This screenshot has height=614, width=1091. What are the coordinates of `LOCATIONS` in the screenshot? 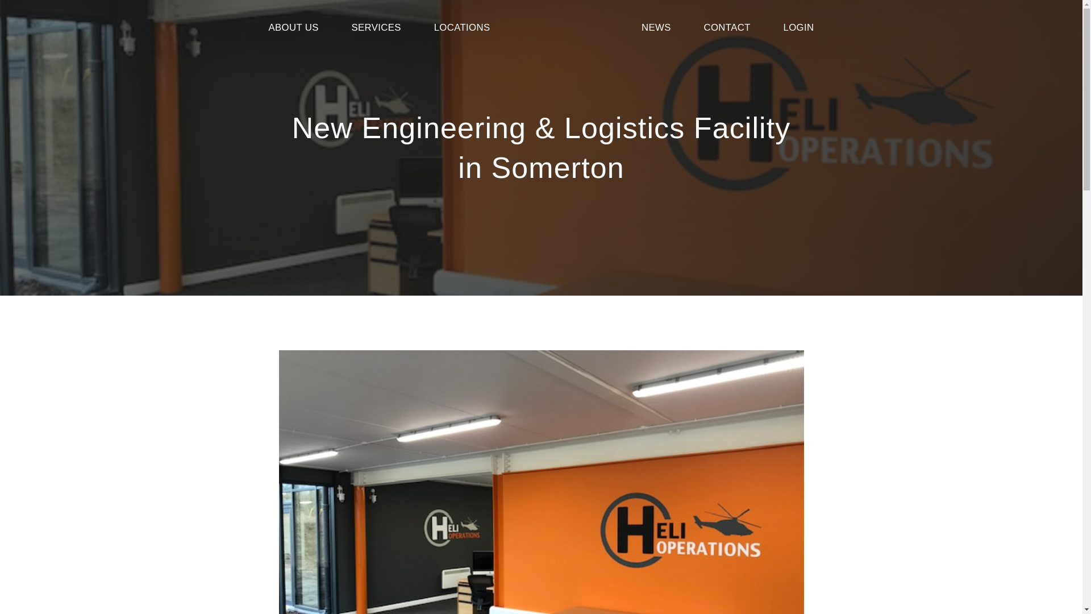 It's located at (462, 27).